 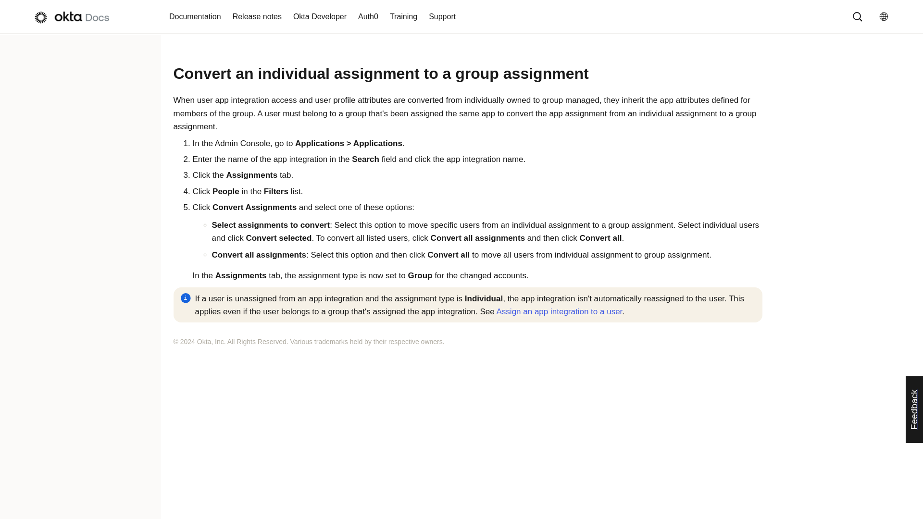 What do you see at coordinates (76, 17) in the screenshot?
I see `Okta Docs` at bounding box center [76, 17].